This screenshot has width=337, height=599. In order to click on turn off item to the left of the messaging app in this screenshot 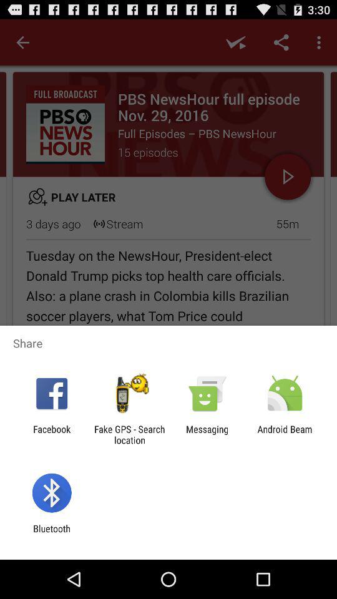, I will do `click(129, 434)`.